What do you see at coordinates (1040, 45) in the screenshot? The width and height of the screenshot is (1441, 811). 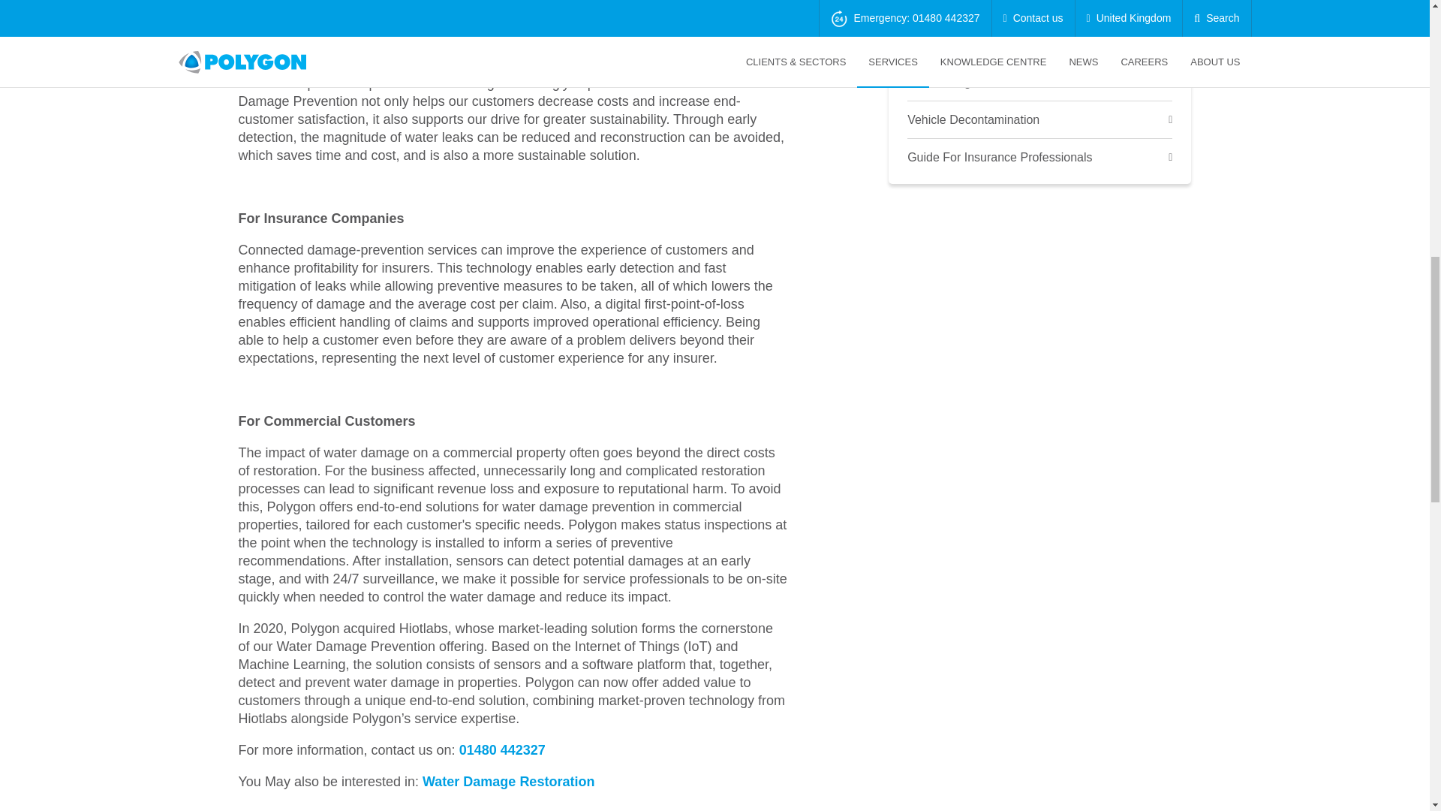 I see `Free expert guide on flooding` at bounding box center [1040, 45].